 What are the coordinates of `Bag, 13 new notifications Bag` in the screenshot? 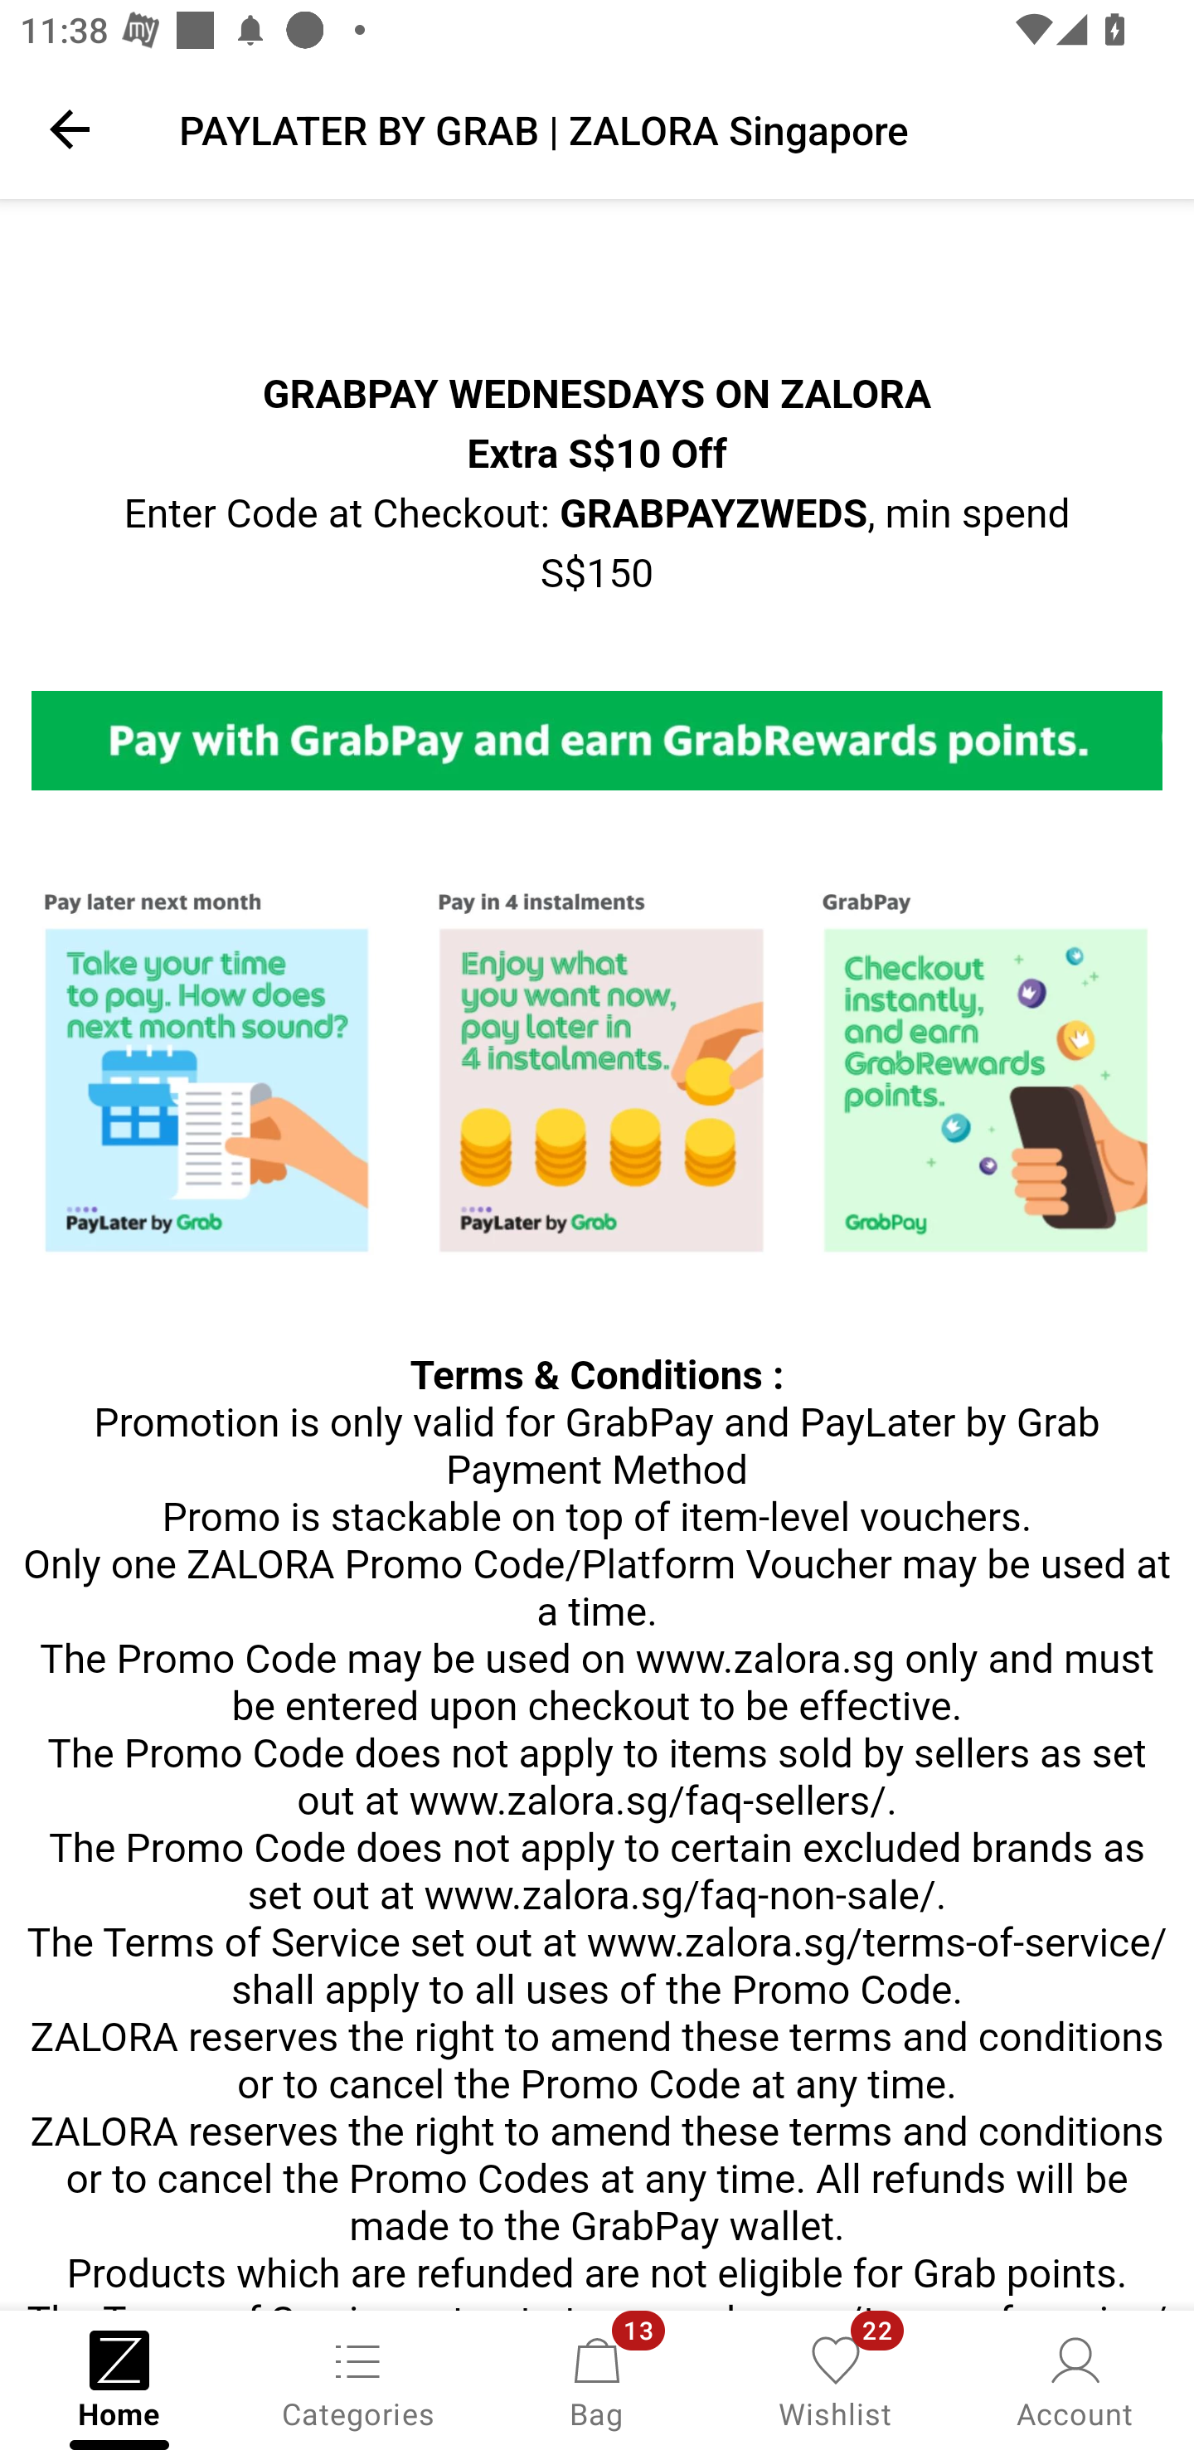 It's located at (597, 2380).